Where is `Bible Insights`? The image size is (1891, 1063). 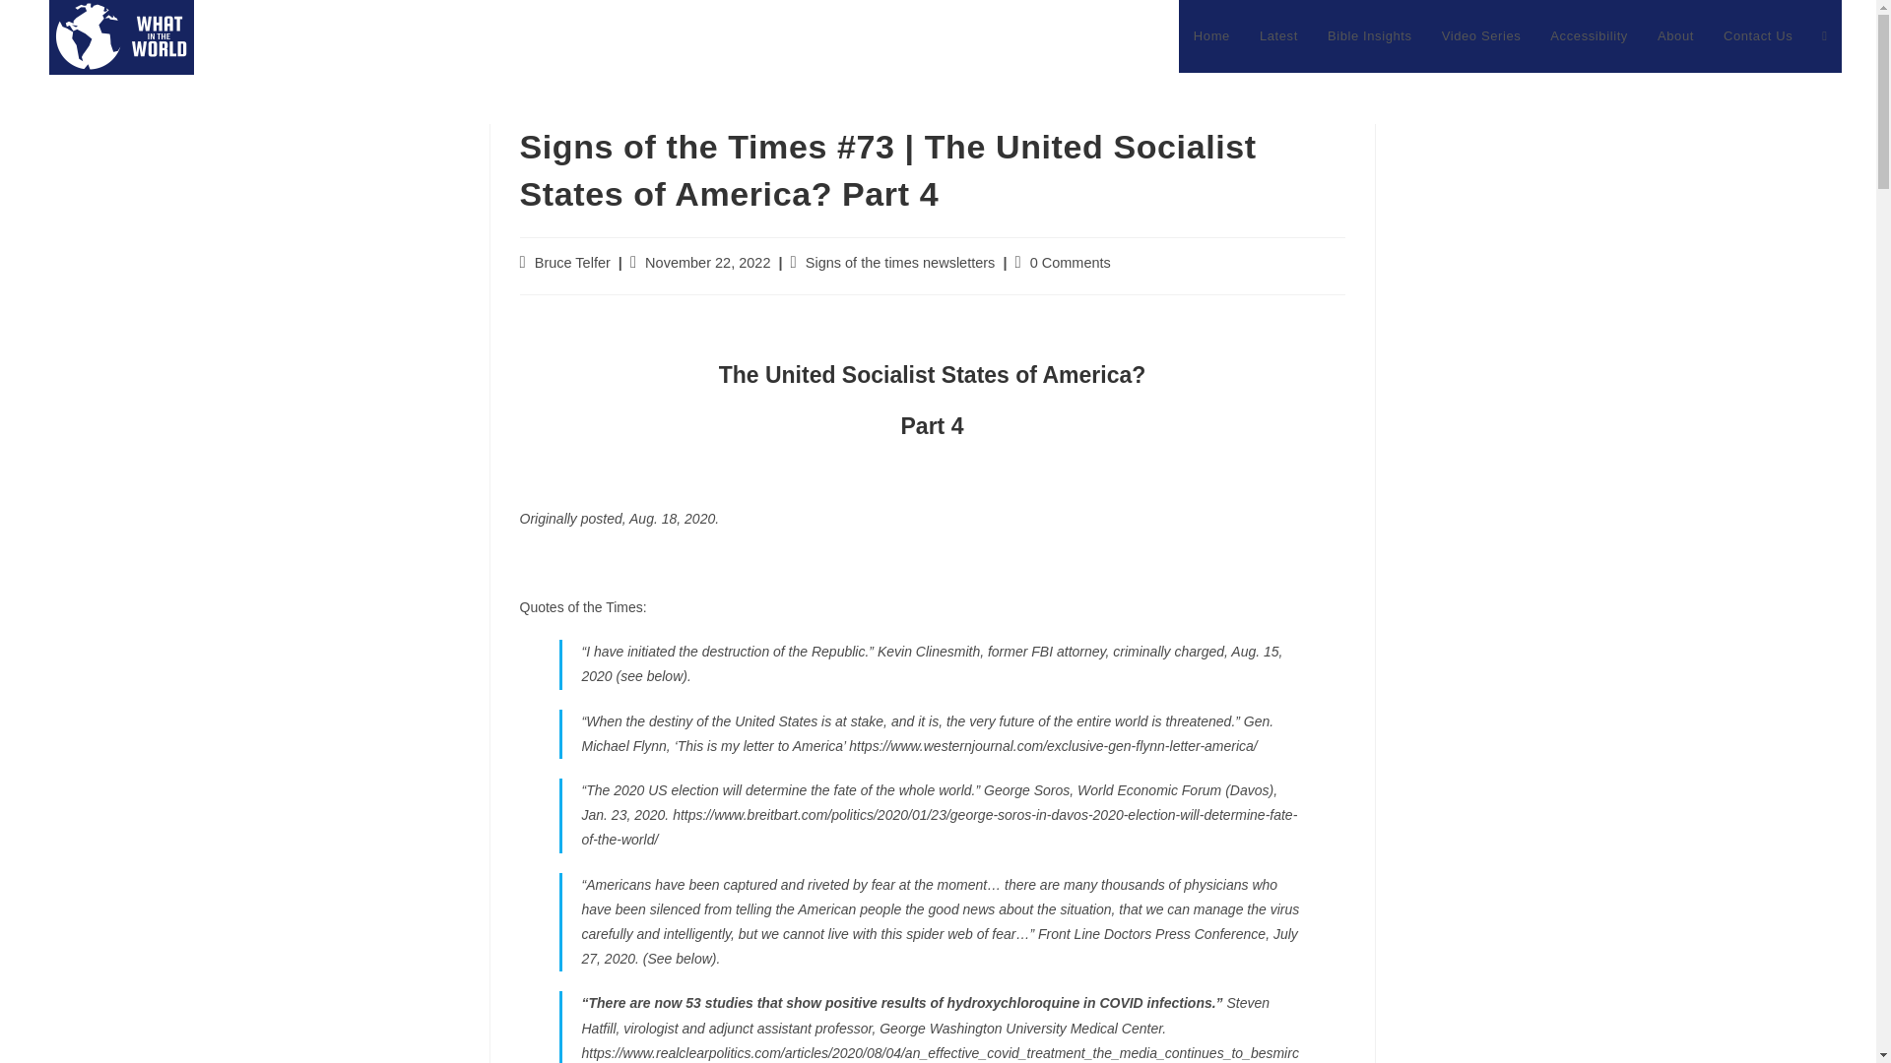
Bible Insights is located at coordinates (1369, 36).